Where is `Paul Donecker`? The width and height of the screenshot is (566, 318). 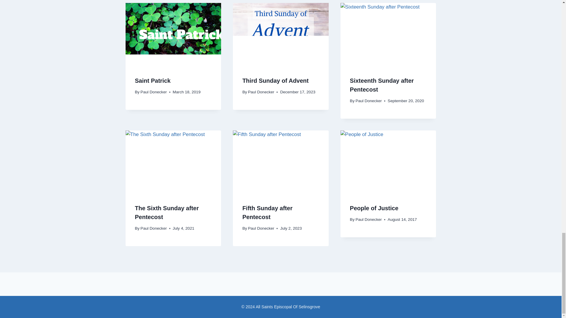
Paul Donecker is located at coordinates (368, 101).